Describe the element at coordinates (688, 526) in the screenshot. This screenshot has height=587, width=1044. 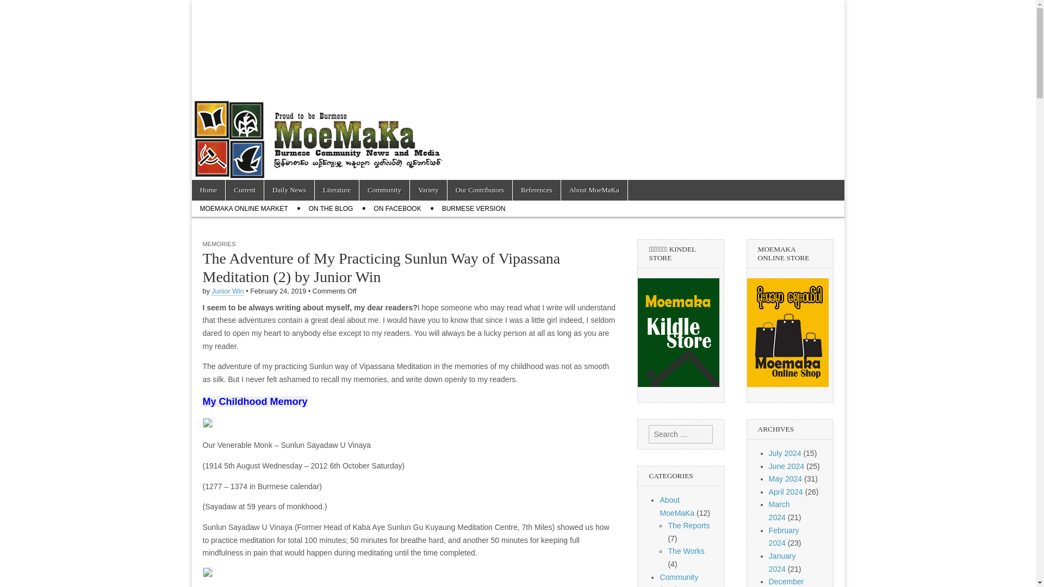
I see `The Reports of MoeMaKa` at that location.